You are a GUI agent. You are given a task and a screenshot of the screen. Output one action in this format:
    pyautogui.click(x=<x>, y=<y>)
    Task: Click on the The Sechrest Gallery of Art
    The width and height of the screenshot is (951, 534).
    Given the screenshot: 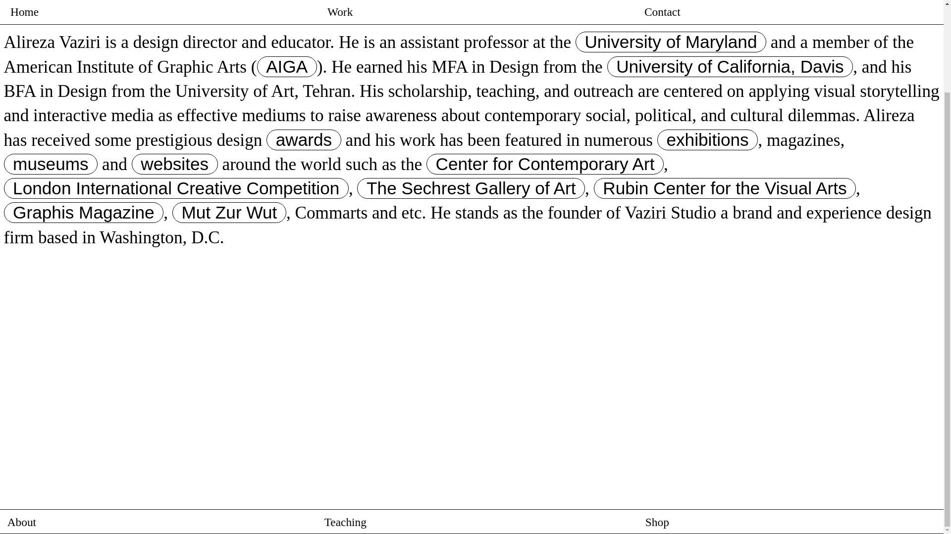 What is the action you would take?
    pyautogui.click(x=471, y=188)
    